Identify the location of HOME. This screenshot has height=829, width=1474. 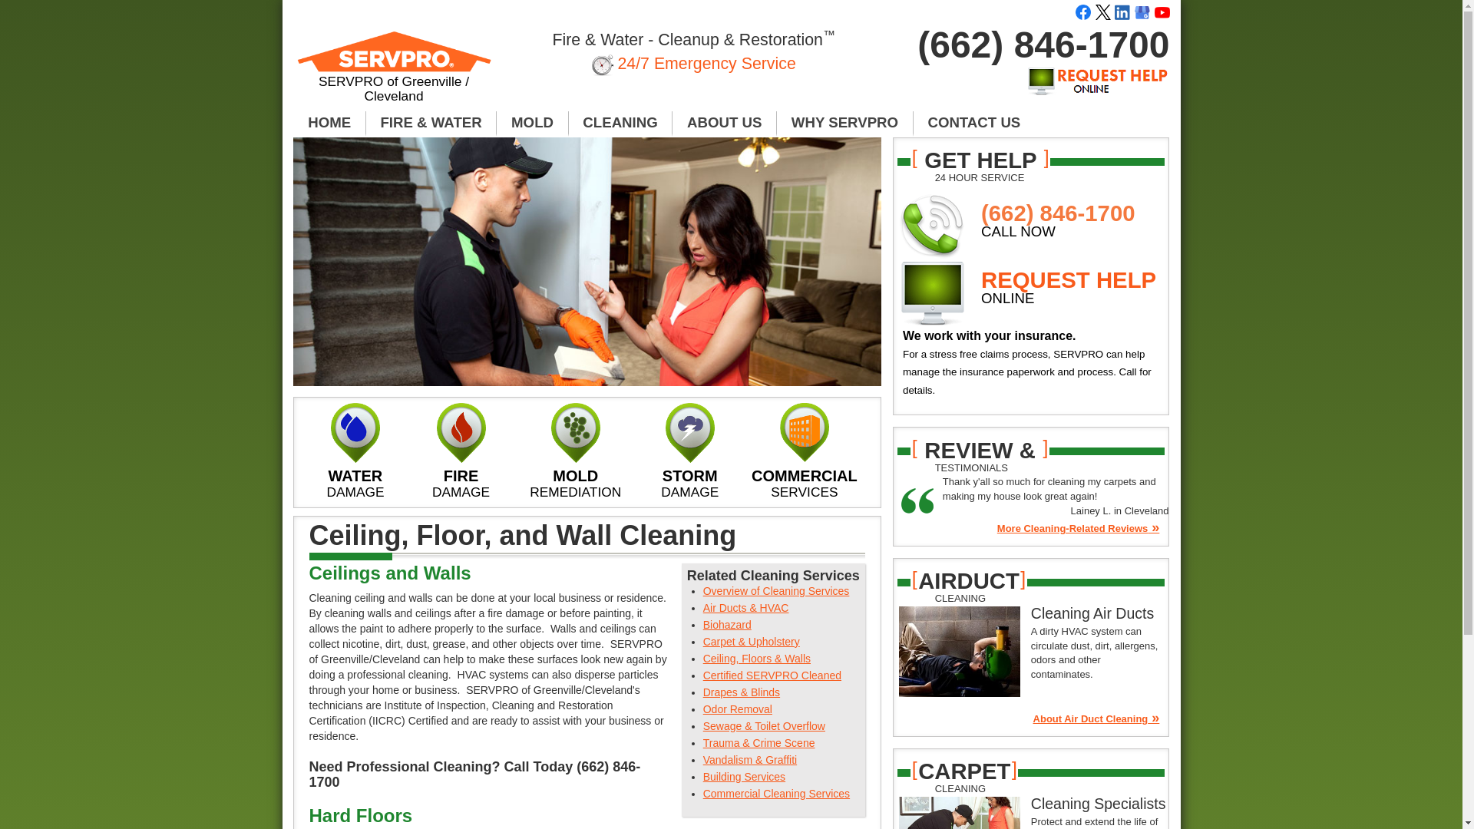
(329, 123).